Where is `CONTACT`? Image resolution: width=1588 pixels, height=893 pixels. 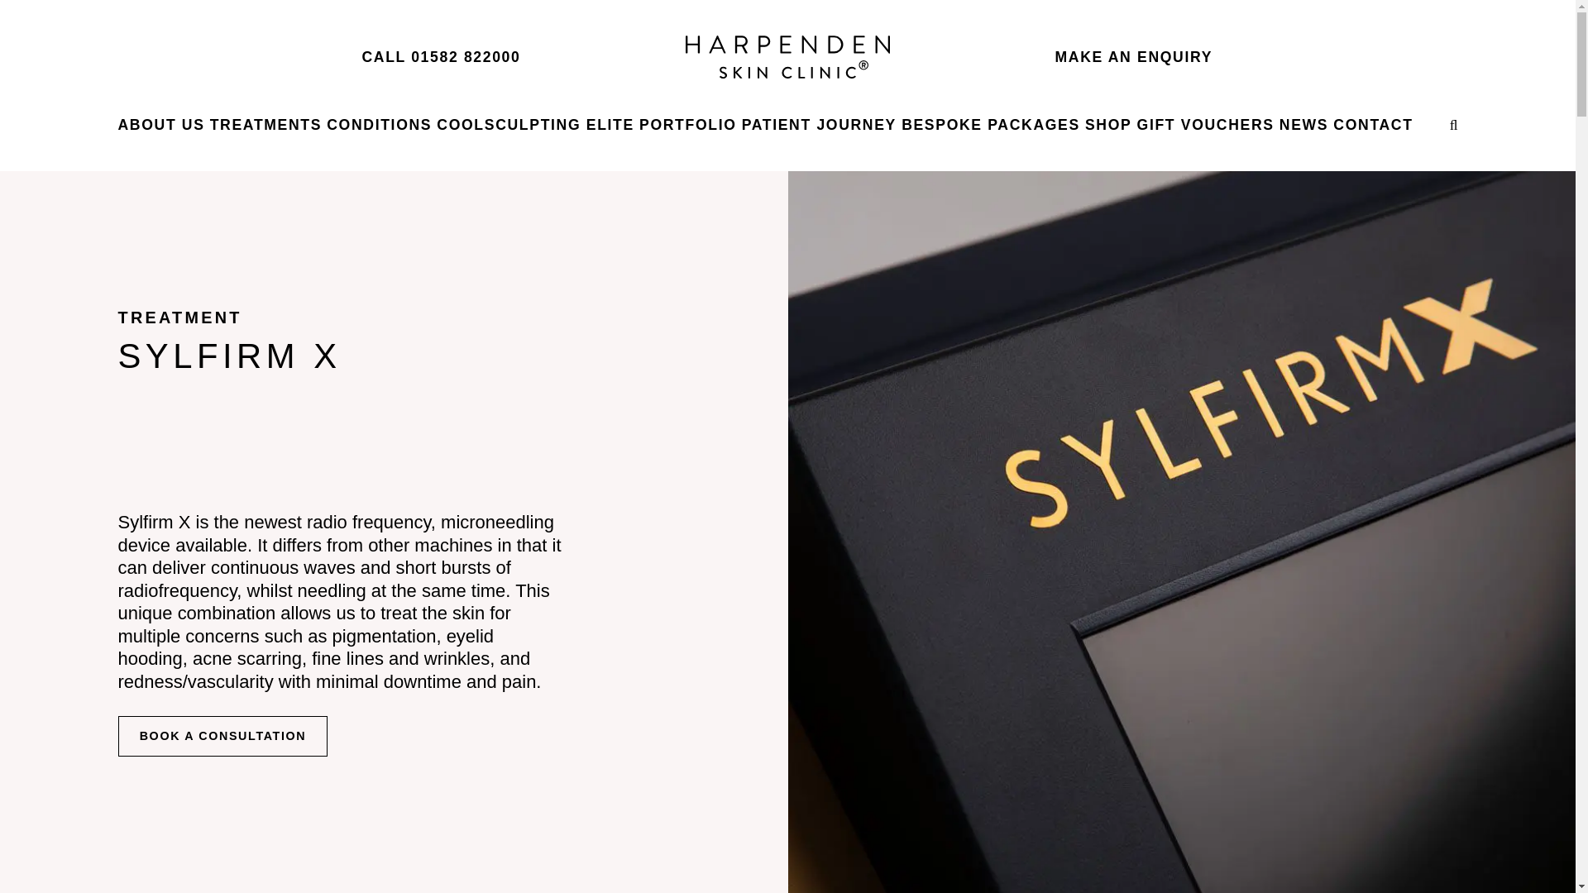
CONTACT is located at coordinates (1373, 124).